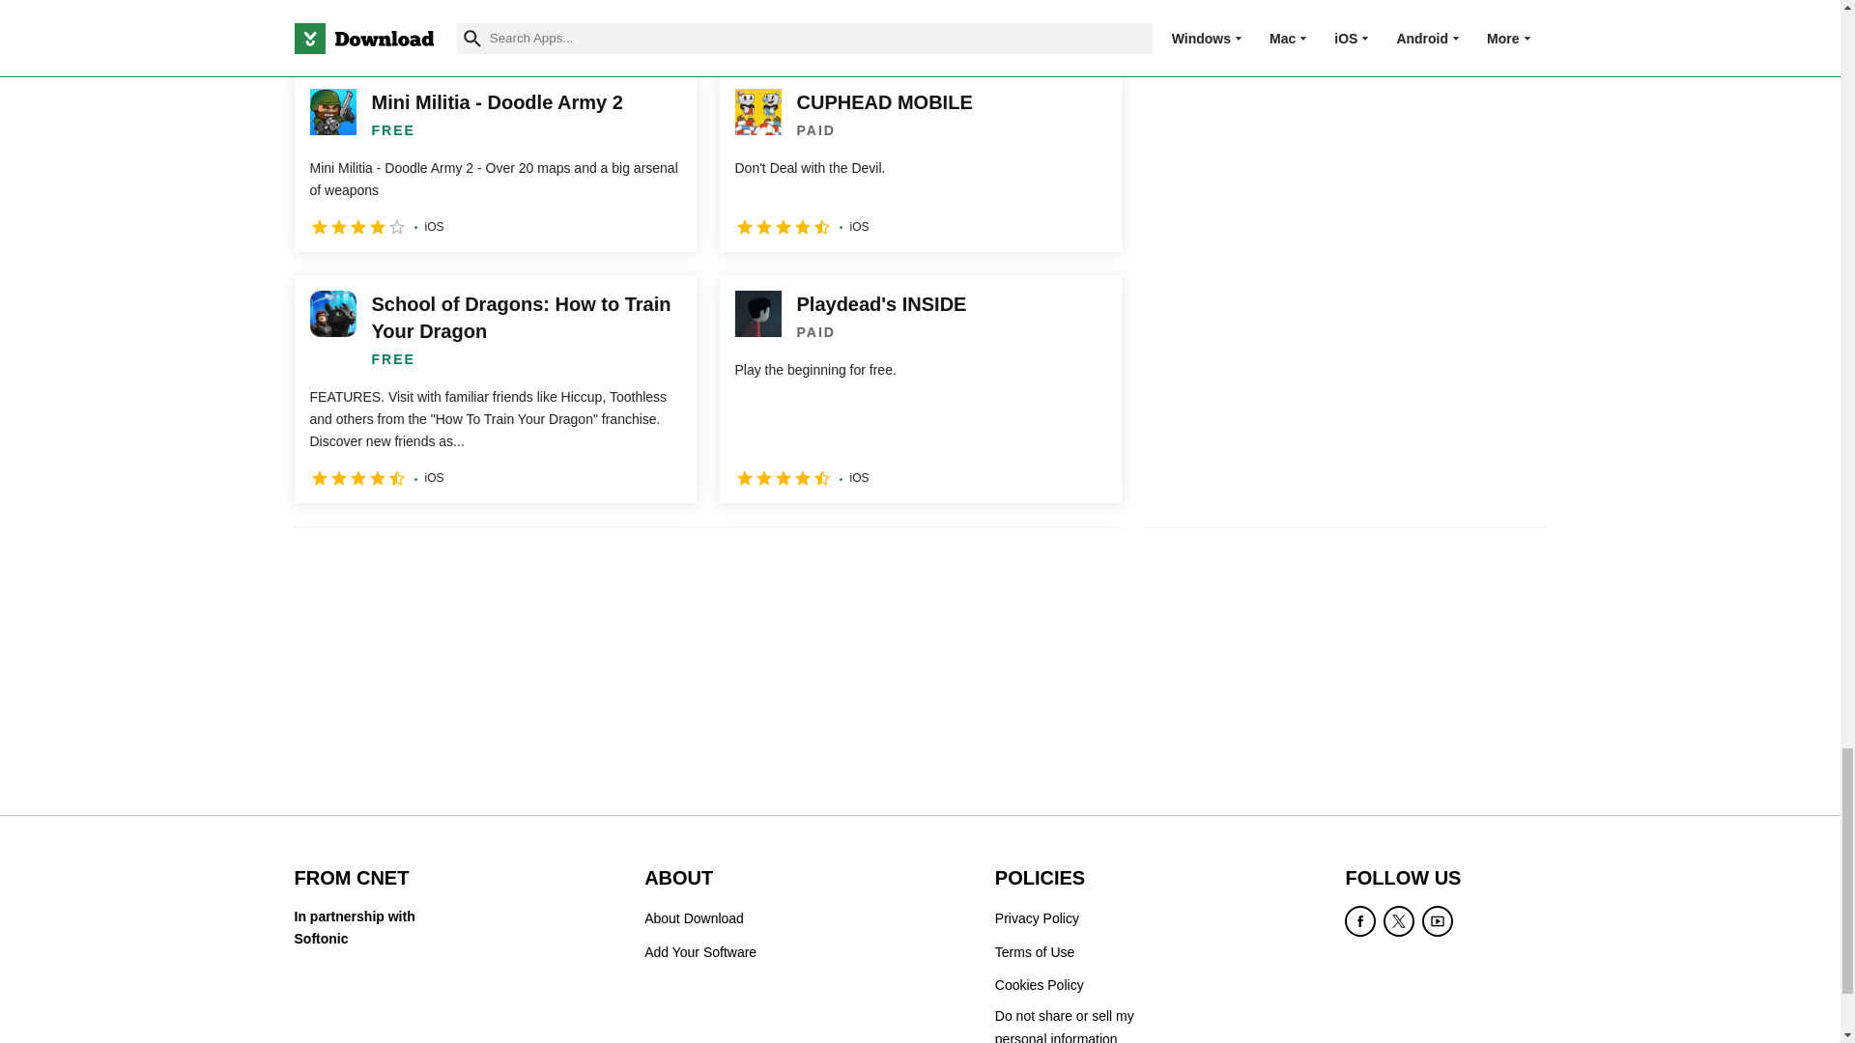 This screenshot has height=1043, width=1855. What do you see at coordinates (495, 388) in the screenshot?
I see `School of Dragons: How to Train Your Dragon` at bounding box center [495, 388].